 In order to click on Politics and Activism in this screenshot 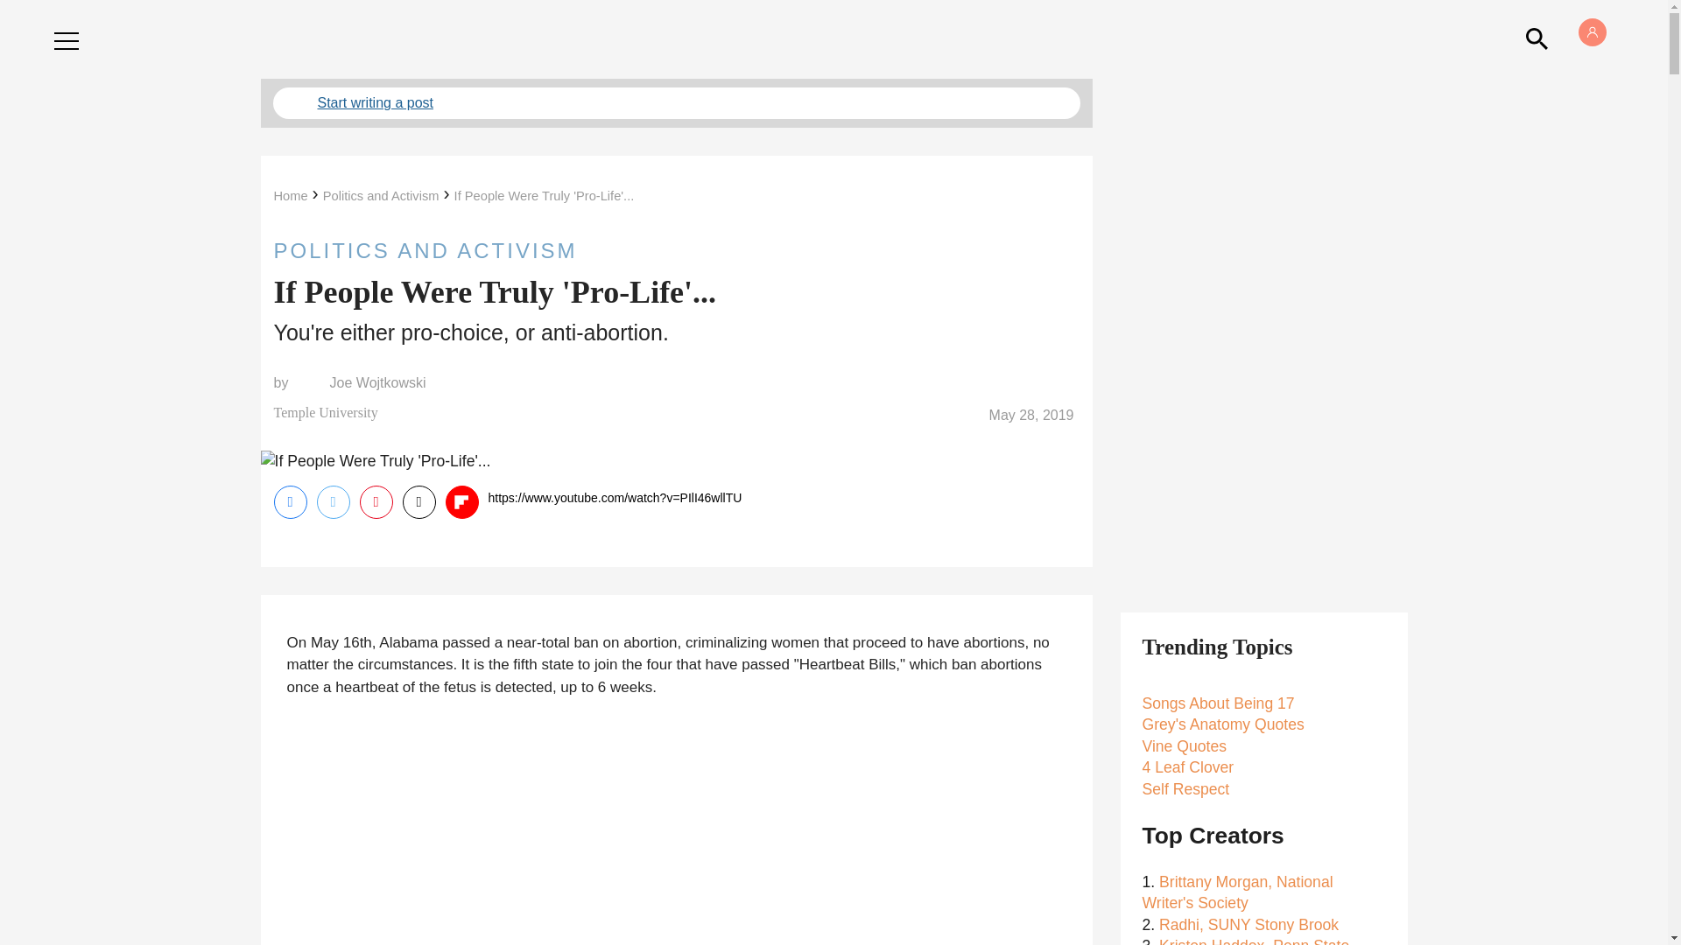, I will do `click(380, 196)`.